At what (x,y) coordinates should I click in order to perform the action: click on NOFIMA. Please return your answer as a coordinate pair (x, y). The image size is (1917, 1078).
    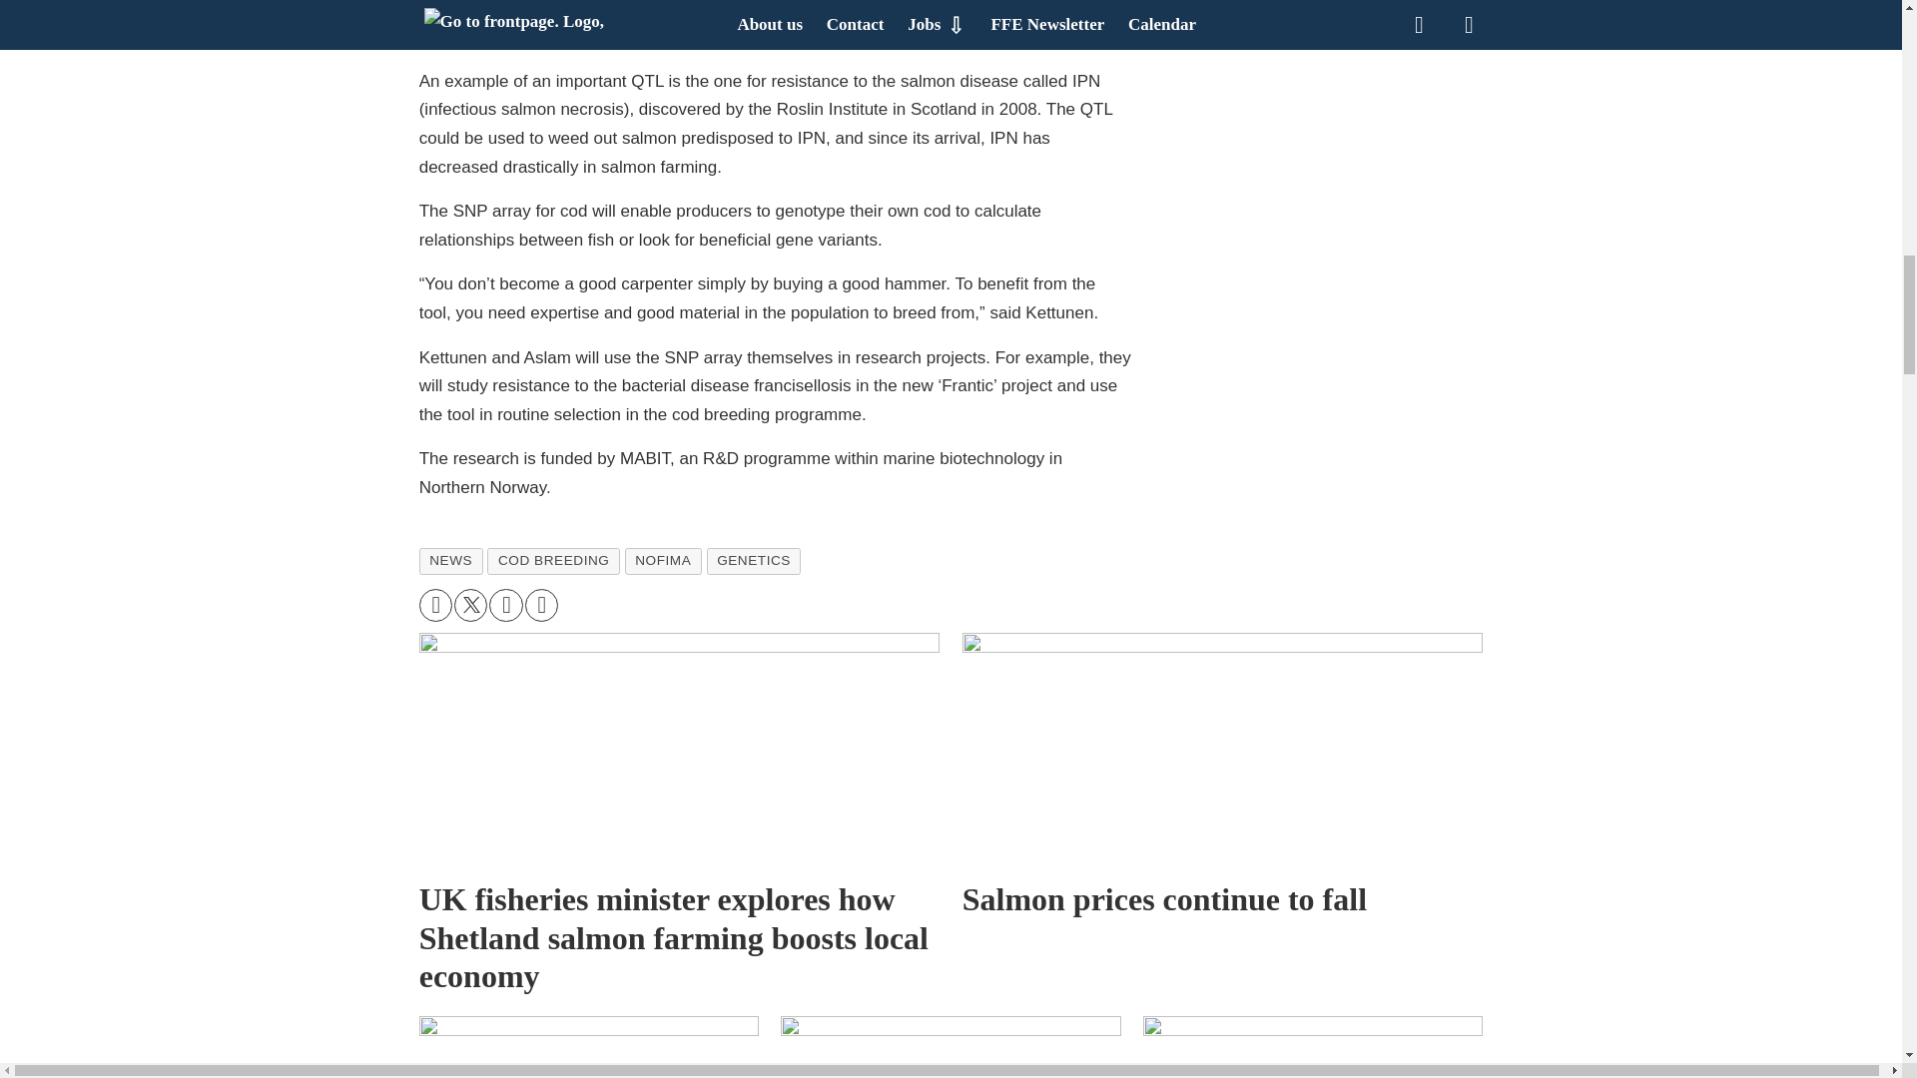
    Looking at the image, I should click on (663, 560).